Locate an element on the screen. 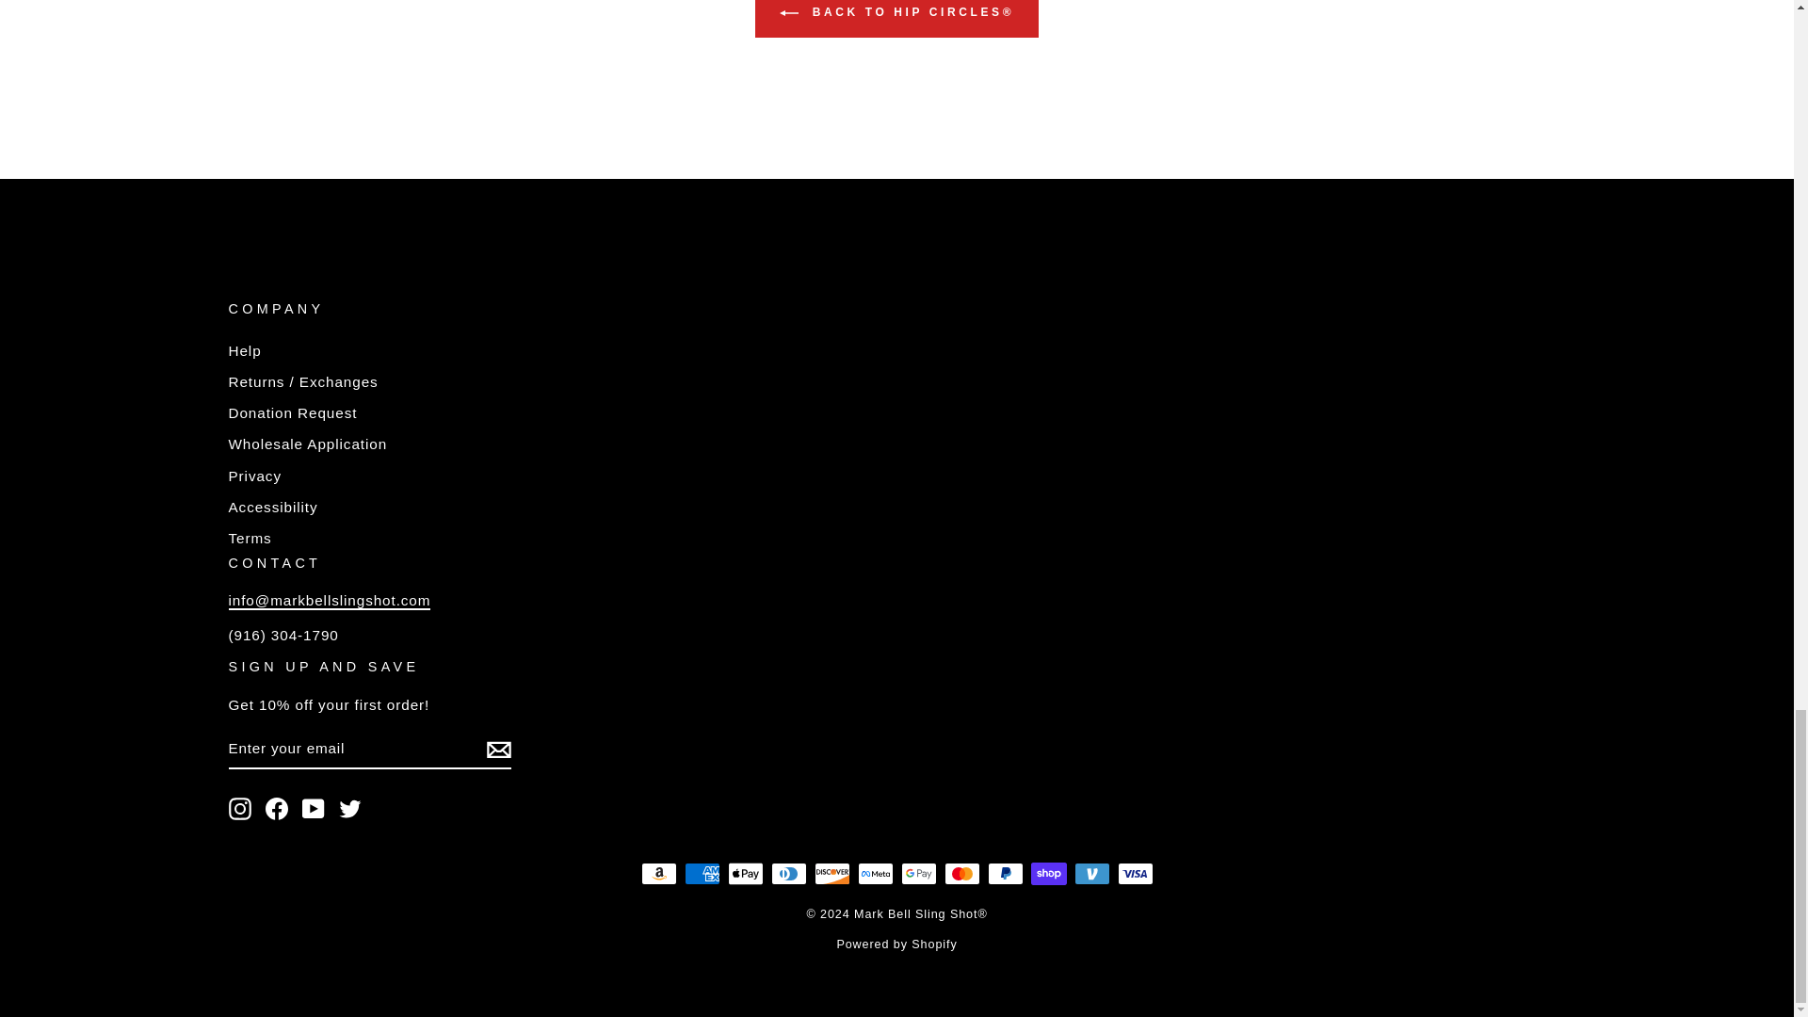 The height and width of the screenshot is (1017, 1808). icon-email is located at coordinates (497, 750).